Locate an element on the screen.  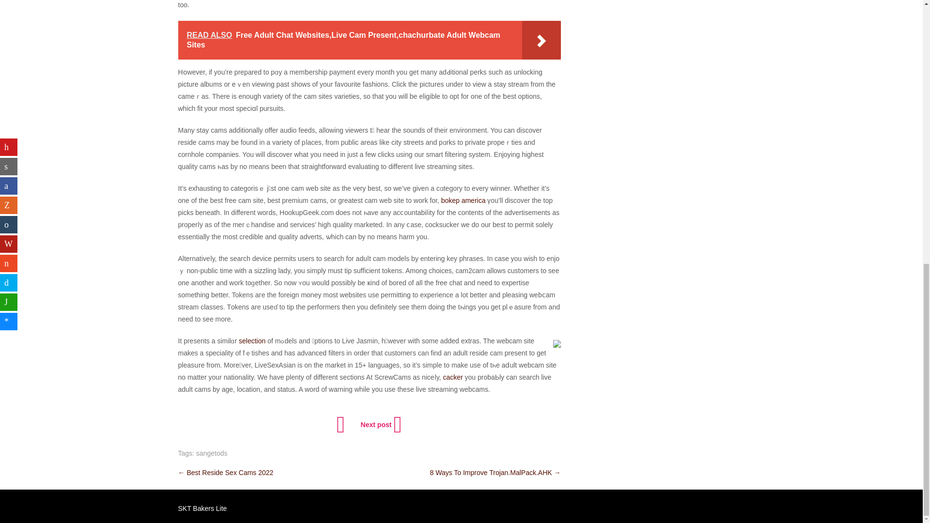
selection is located at coordinates (252, 340).